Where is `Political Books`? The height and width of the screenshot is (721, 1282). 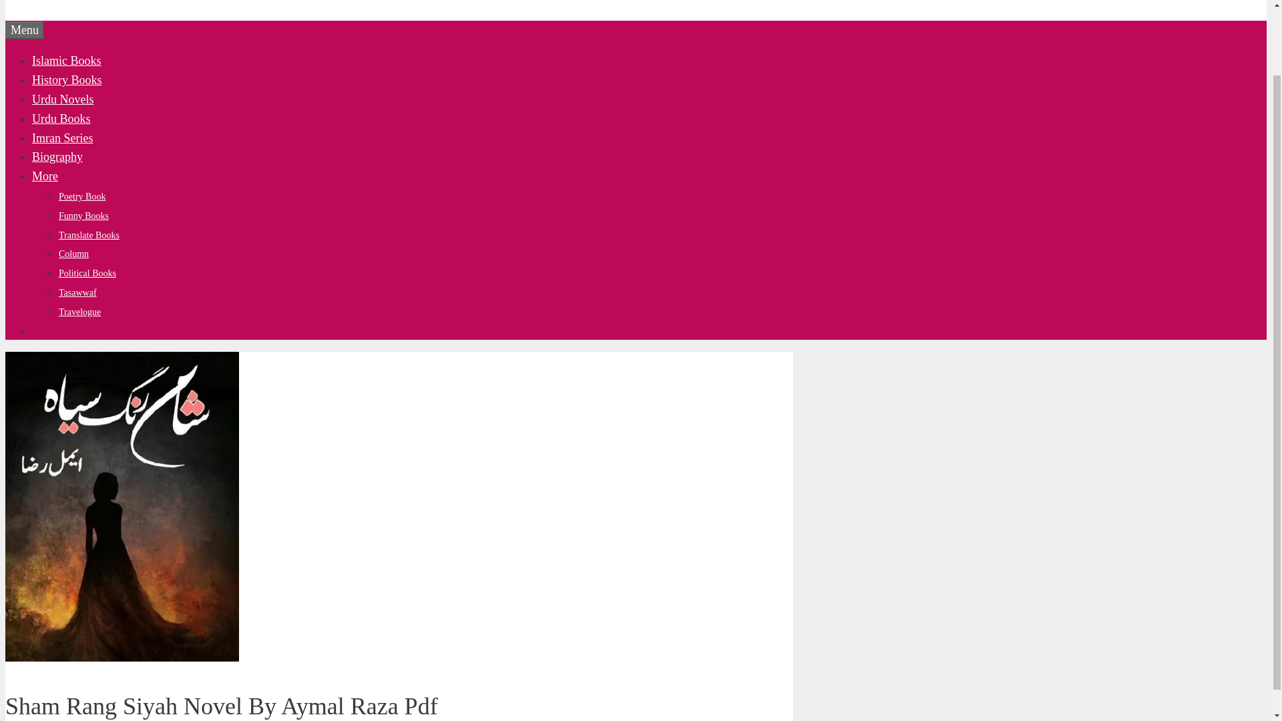 Political Books is located at coordinates (87, 272).